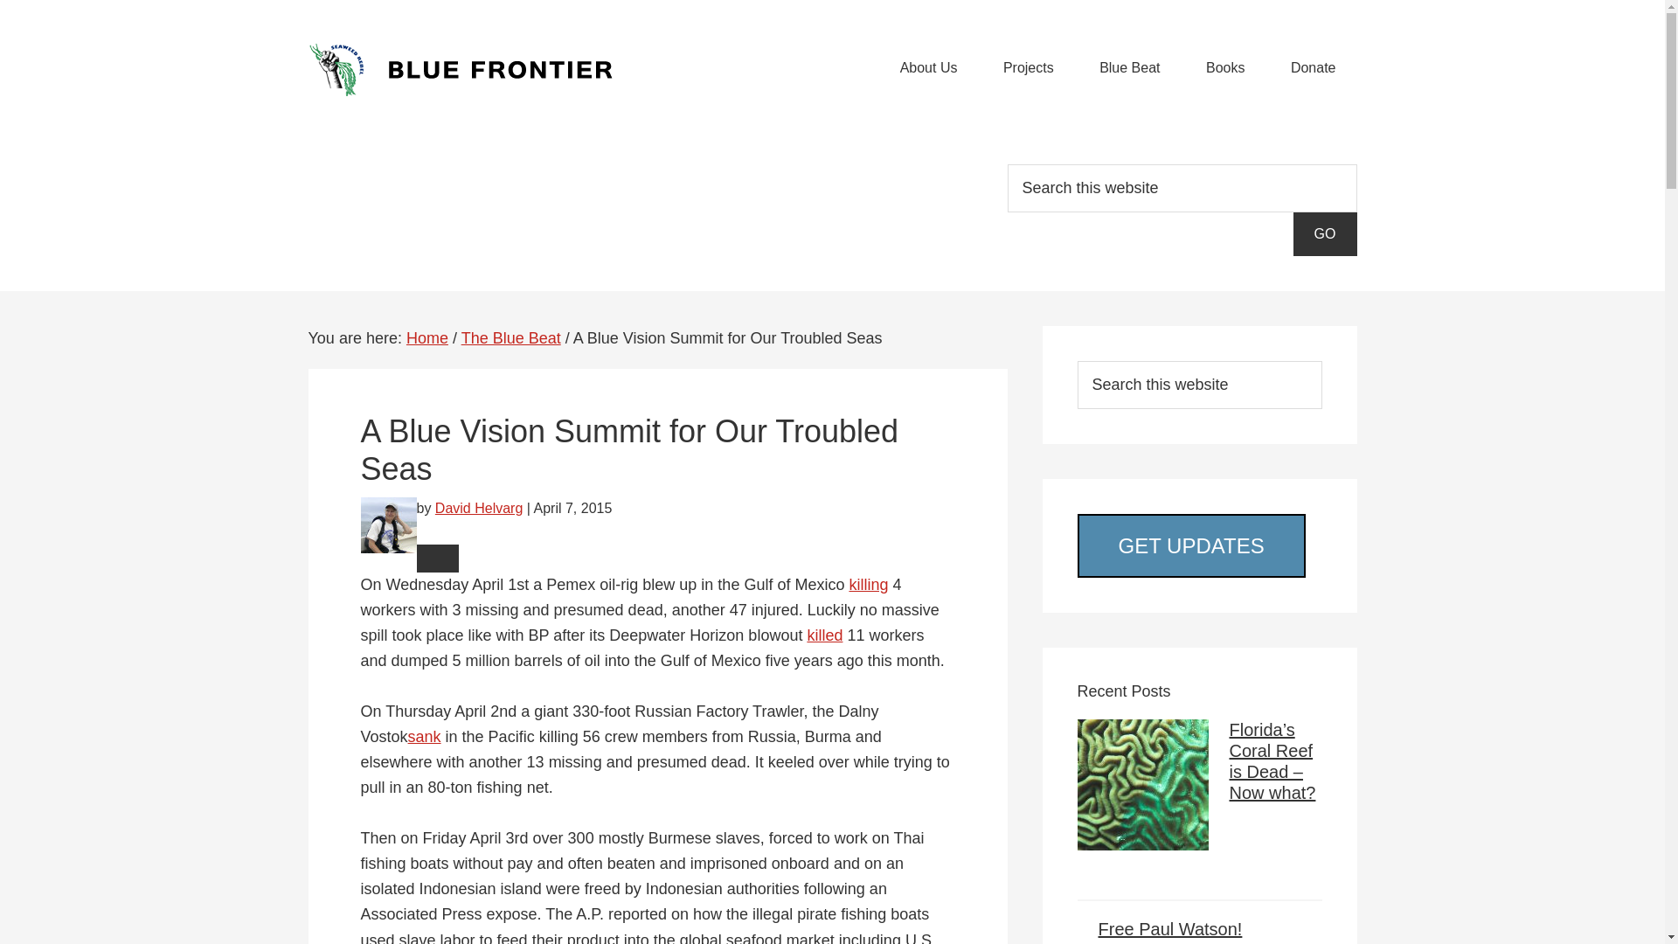  I want to click on Blue Beat, so click(1129, 67).